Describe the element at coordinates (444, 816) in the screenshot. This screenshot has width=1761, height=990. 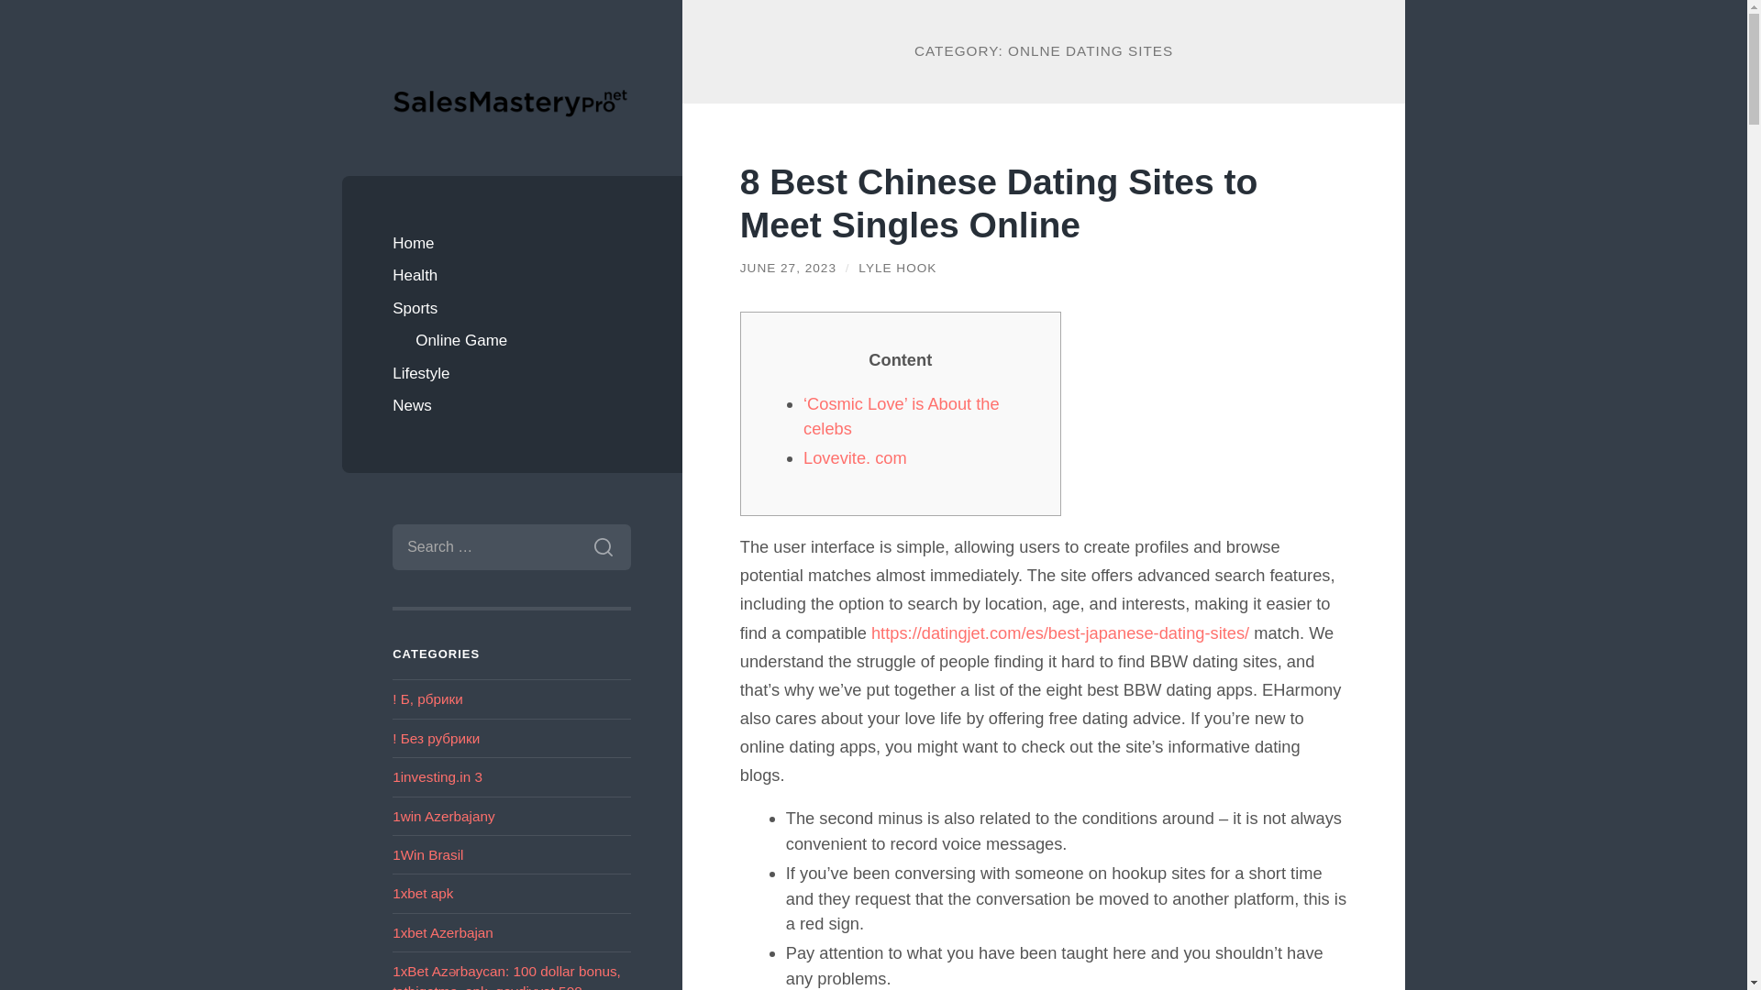
I see `1win Azerbajany` at that location.